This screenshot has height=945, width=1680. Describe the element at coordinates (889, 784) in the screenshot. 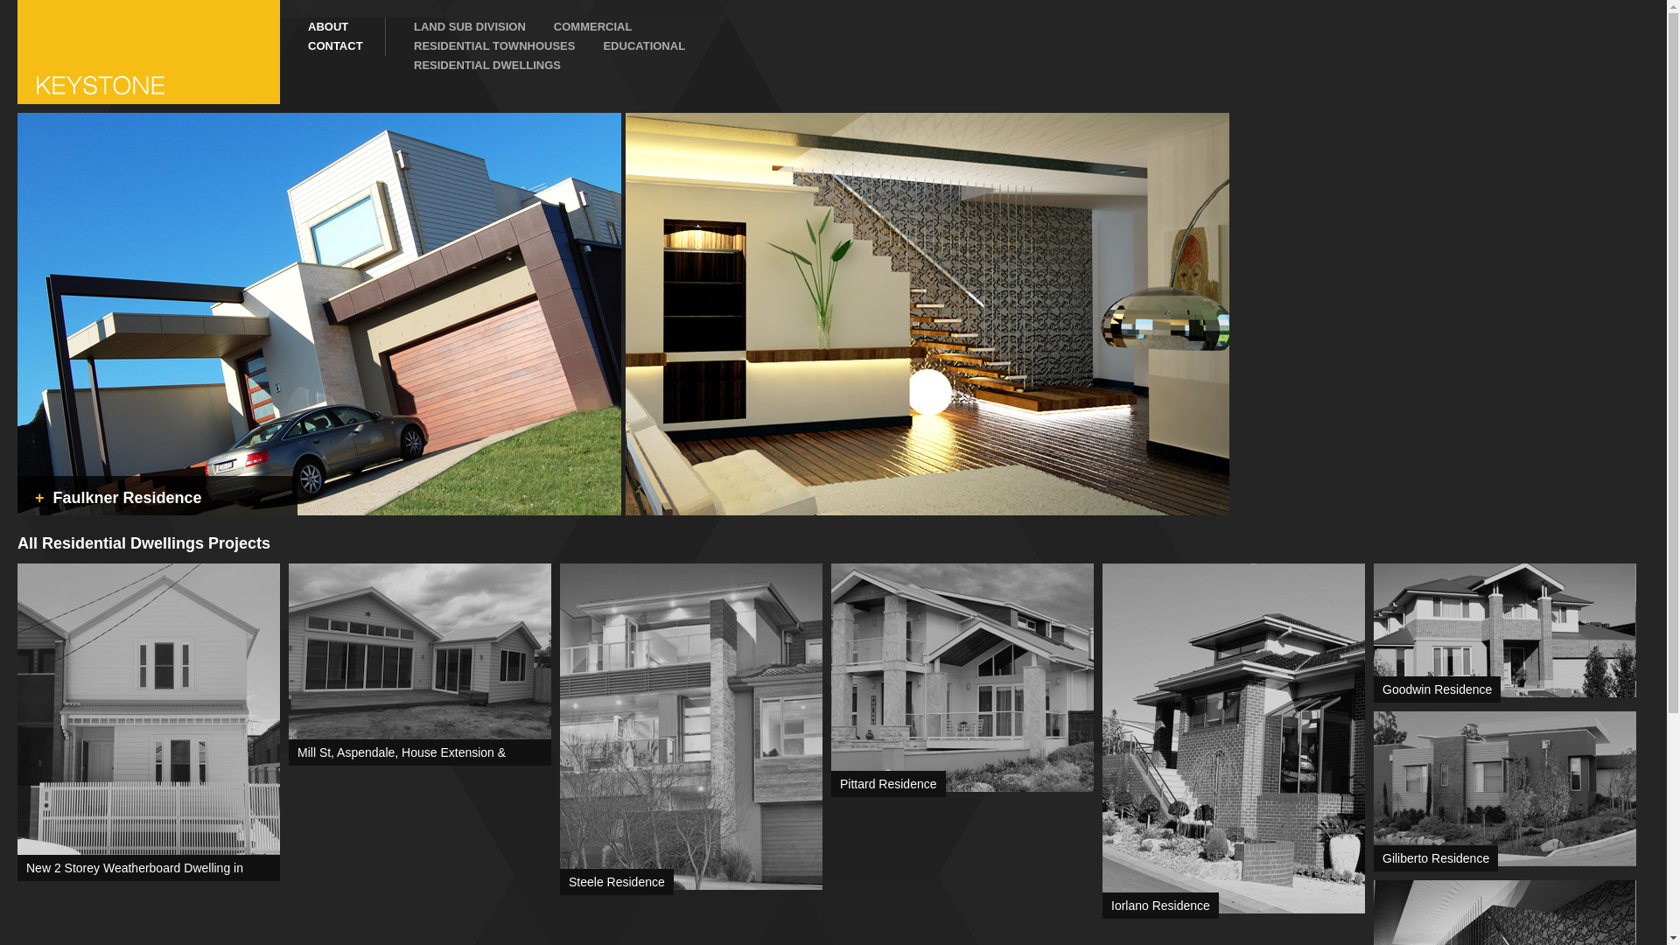

I see `Pittard Residence` at that location.